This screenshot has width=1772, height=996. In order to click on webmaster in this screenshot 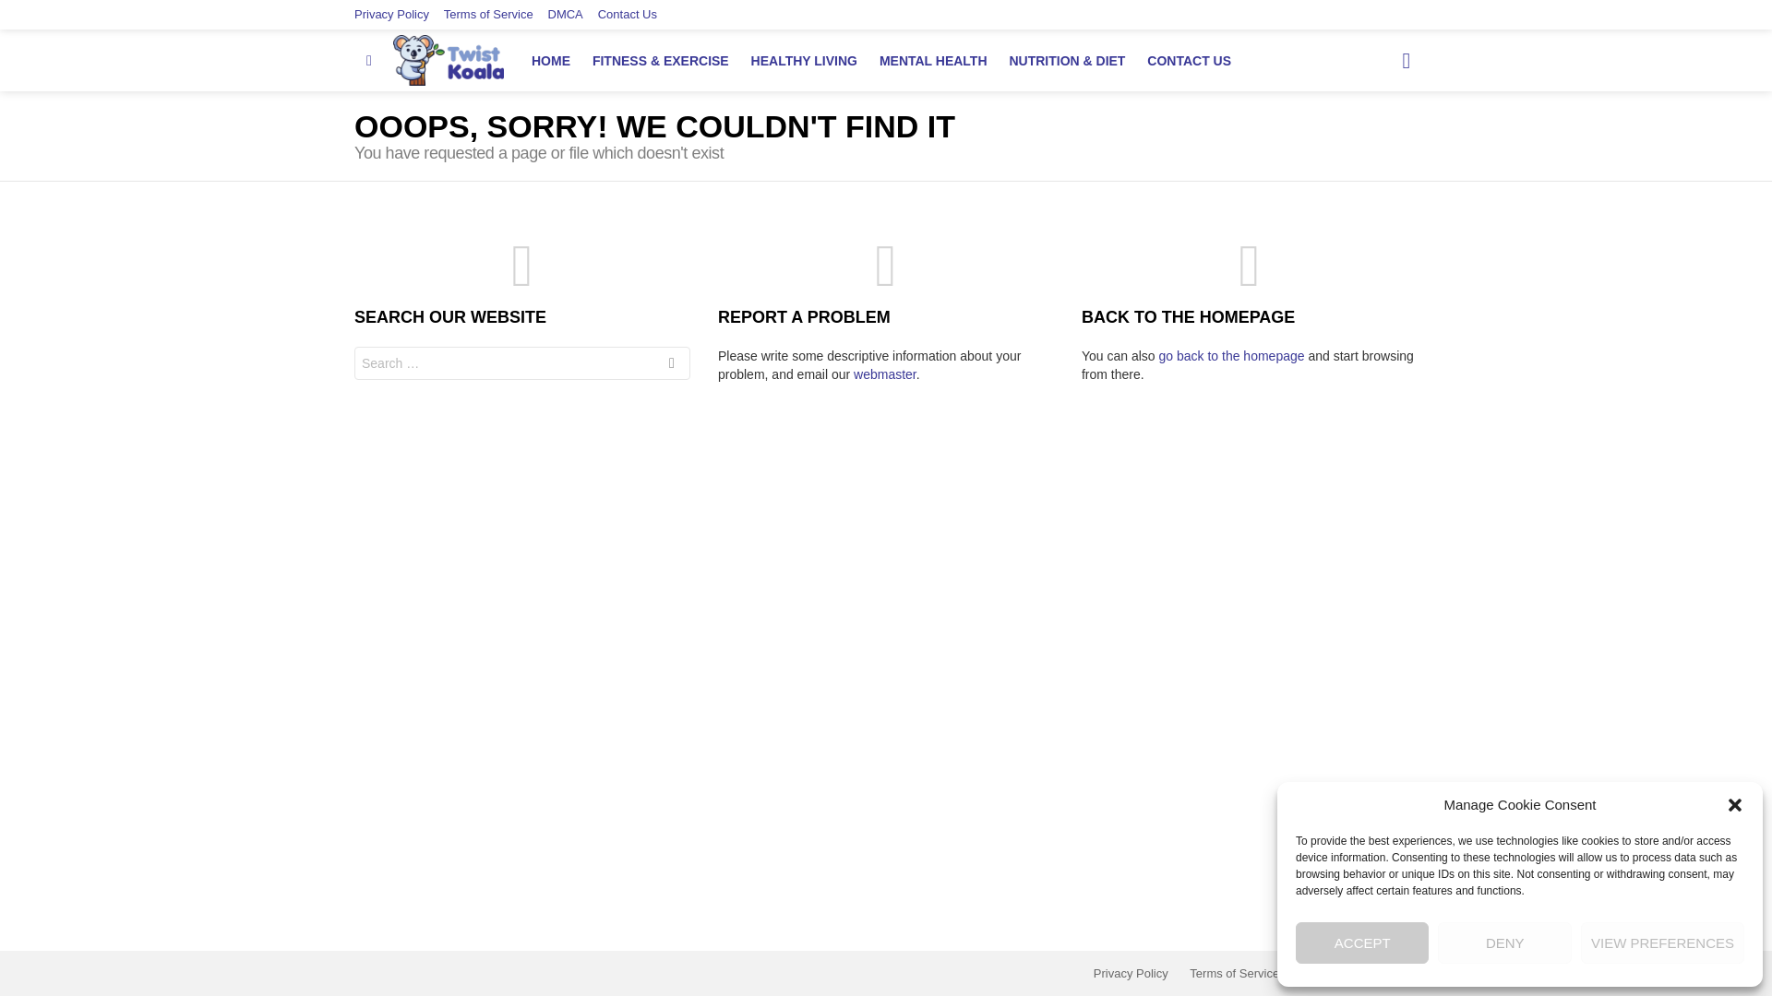, I will do `click(884, 374)`.